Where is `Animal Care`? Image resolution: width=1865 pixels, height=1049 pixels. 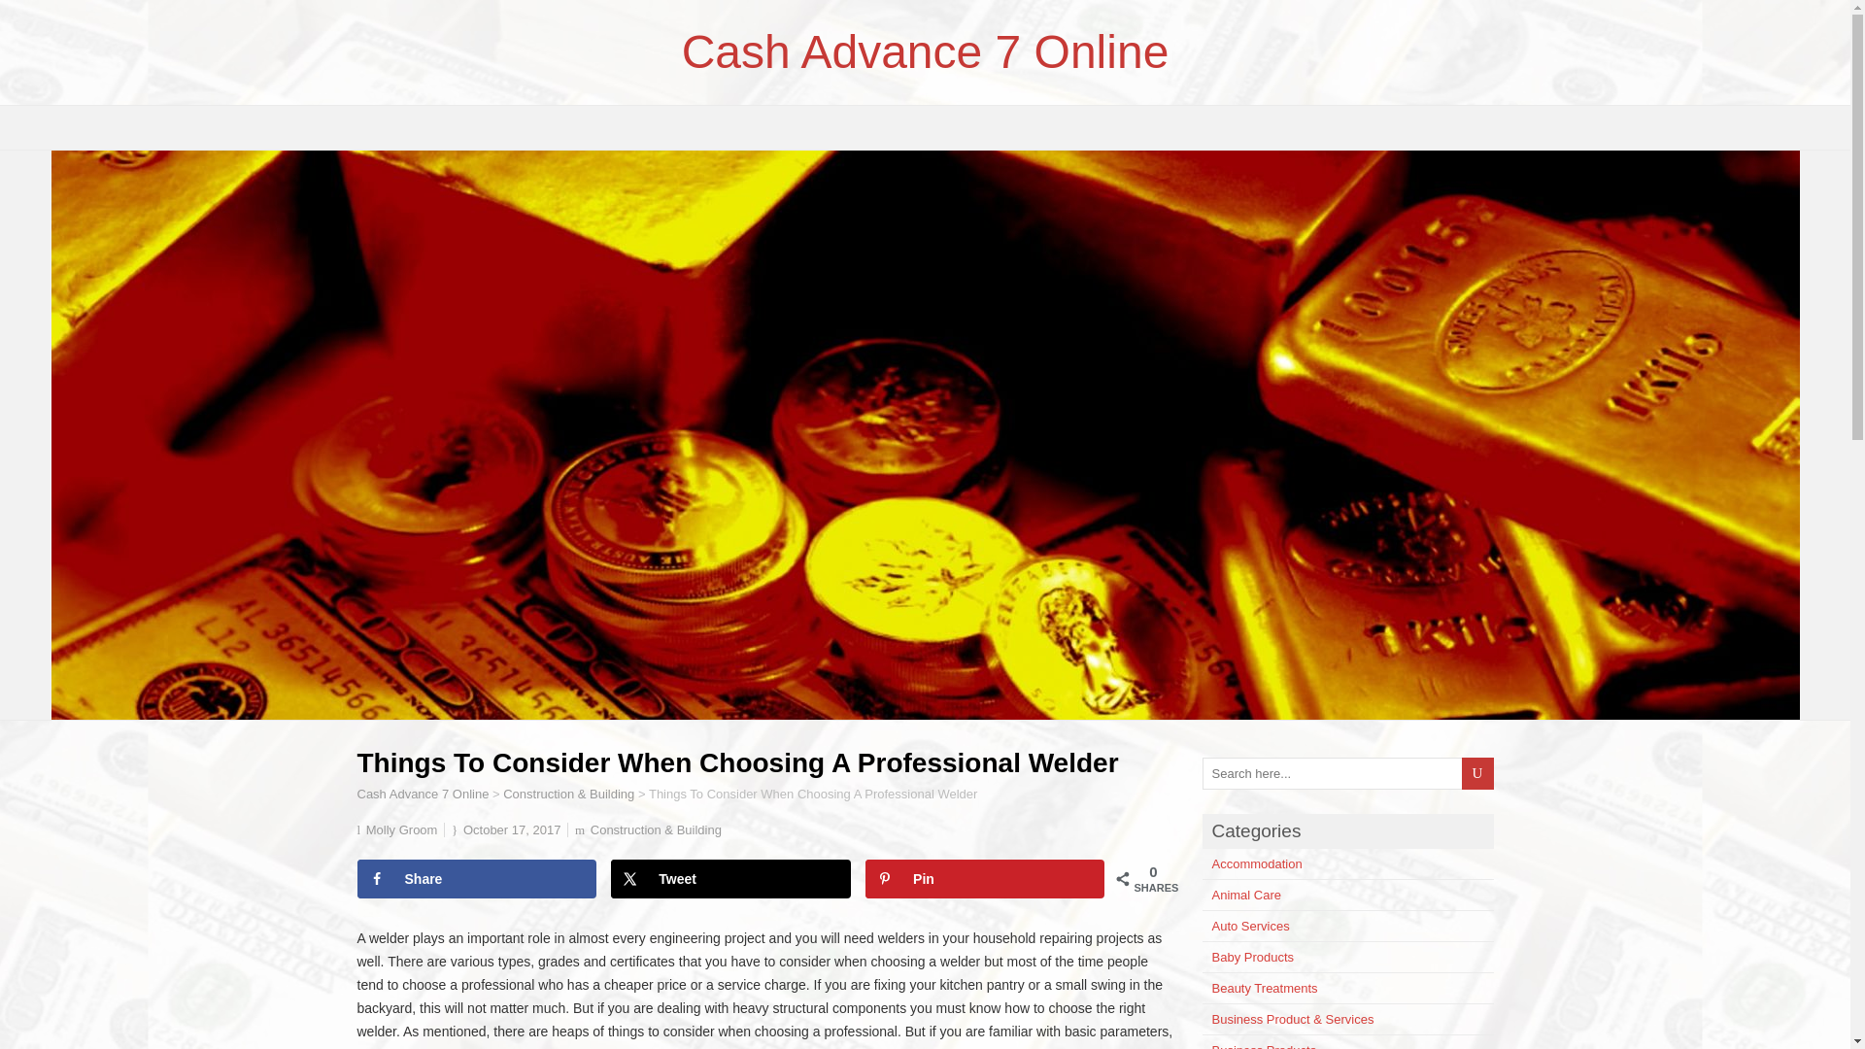 Animal Care is located at coordinates (1247, 894).